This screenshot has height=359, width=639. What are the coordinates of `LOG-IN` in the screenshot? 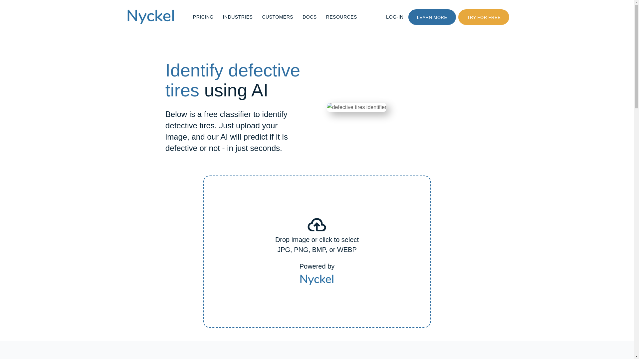 It's located at (395, 17).